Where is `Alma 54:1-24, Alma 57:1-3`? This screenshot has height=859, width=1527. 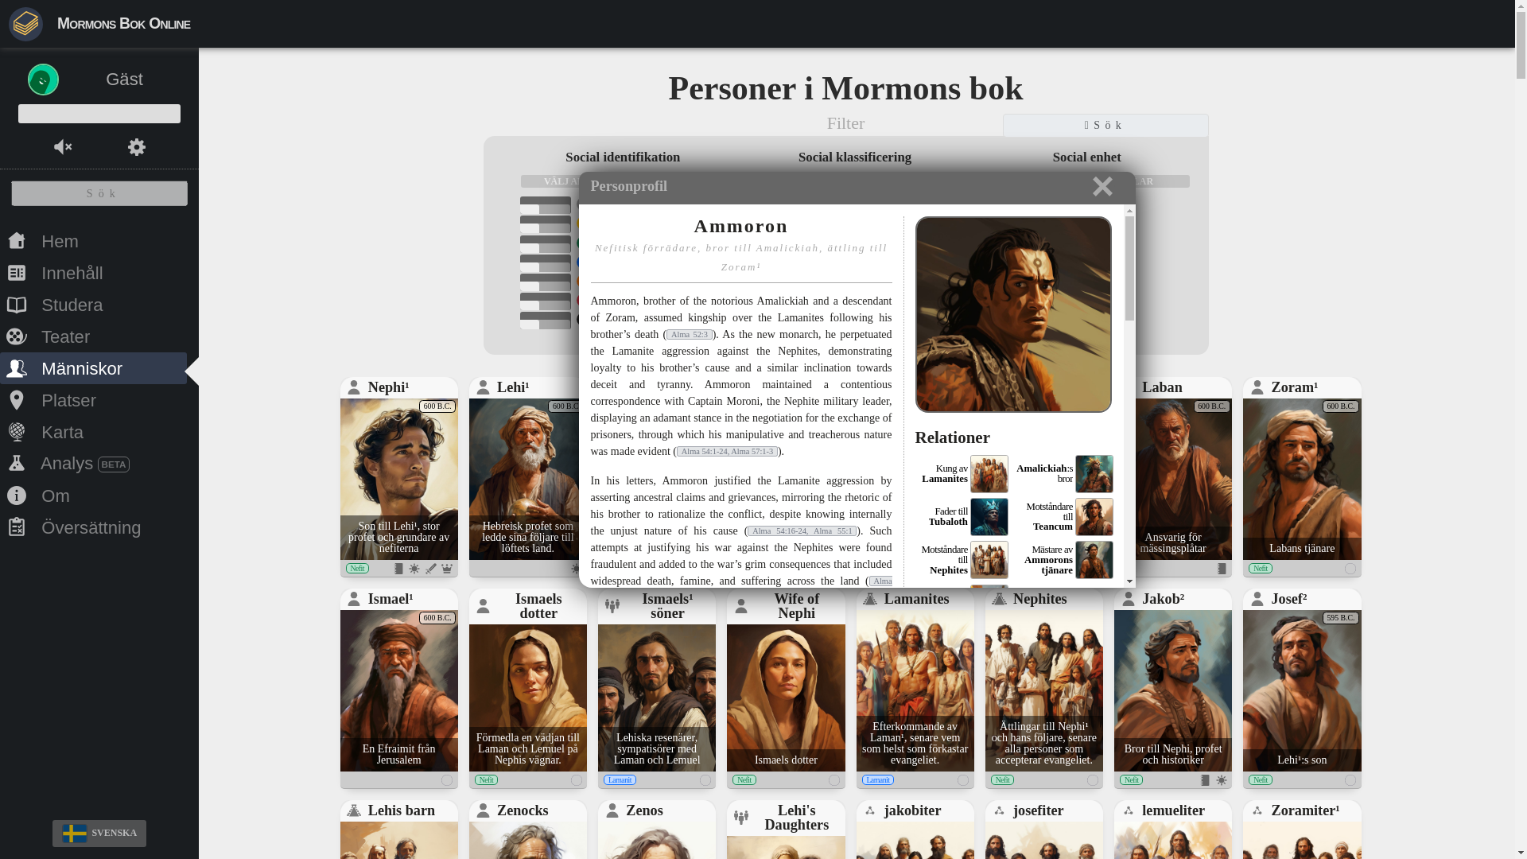
Alma 54:1-24, Alma 57:1-3 is located at coordinates (727, 450).